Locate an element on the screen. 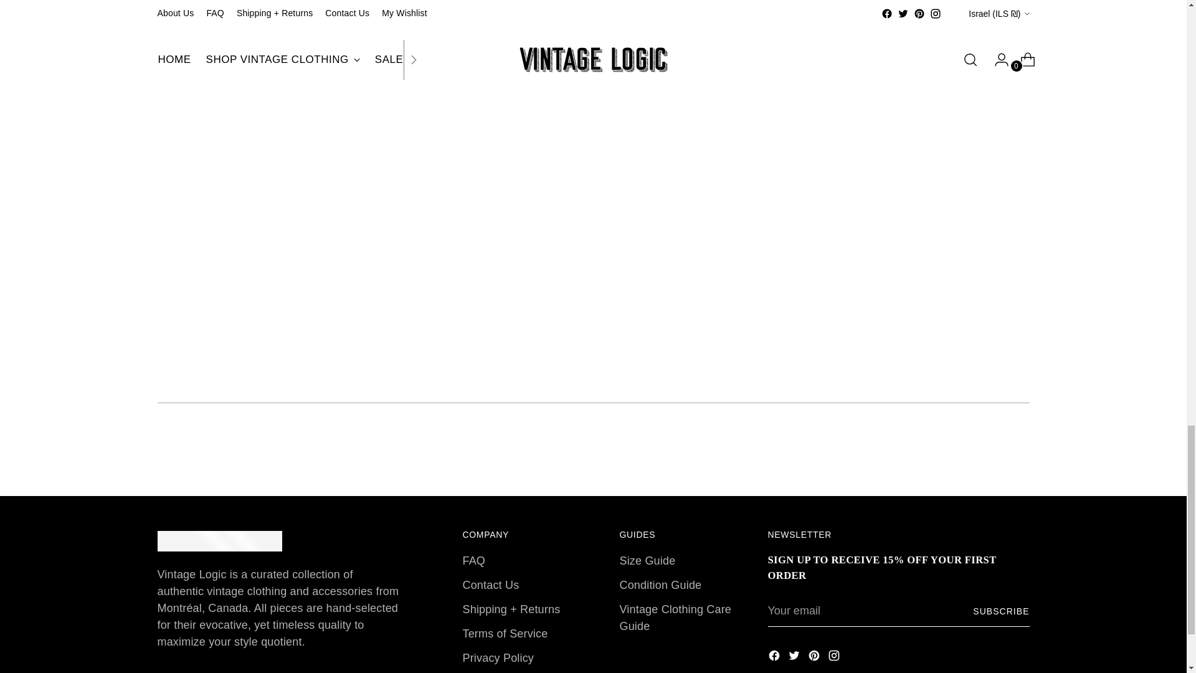 Image resolution: width=1196 pixels, height=673 pixels. Vintage Logic on Twitter is located at coordinates (795, 658).